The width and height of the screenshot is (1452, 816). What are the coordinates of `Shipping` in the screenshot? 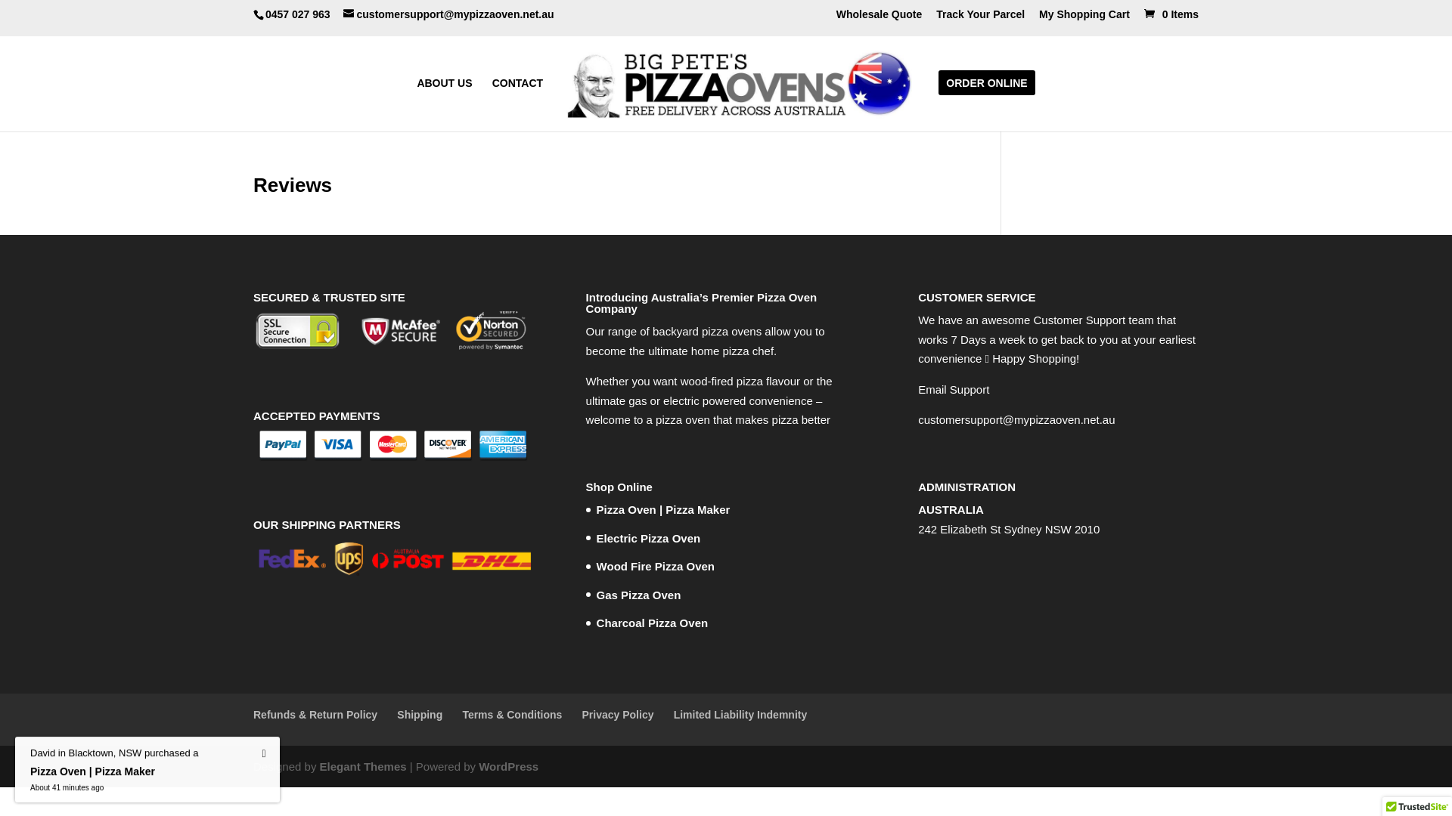 It's located at (420, 715).